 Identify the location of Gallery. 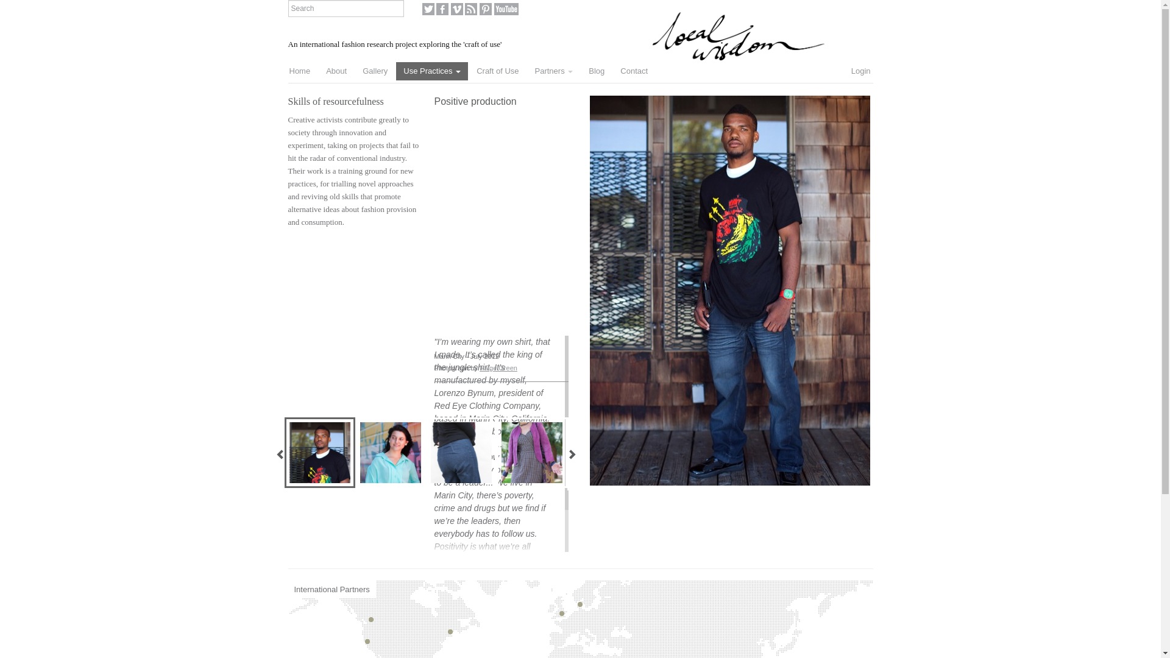
(375, 71).